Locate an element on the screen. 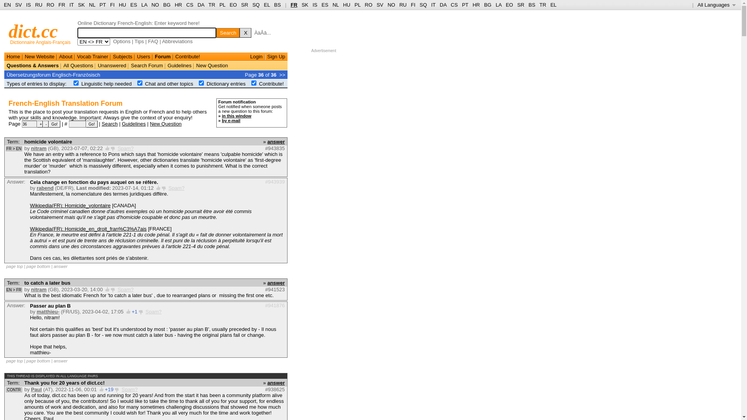 The width and height of the screenshot is (747, 420). FR is located at coordinates (61, 5).